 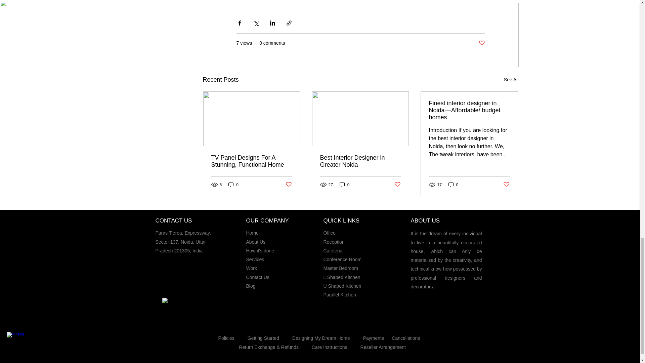 I want to click on Post not marked as liked, so click(x=397, y=185).